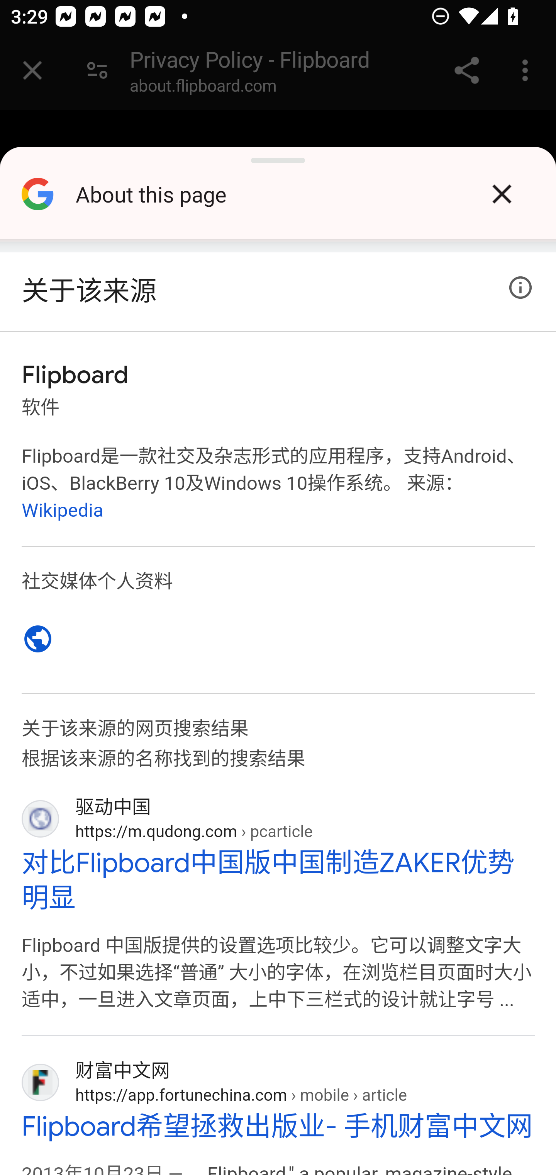 The height and width of the screenshot is (1175, 556). I want to click on Wikipedia, so click(63, 509).